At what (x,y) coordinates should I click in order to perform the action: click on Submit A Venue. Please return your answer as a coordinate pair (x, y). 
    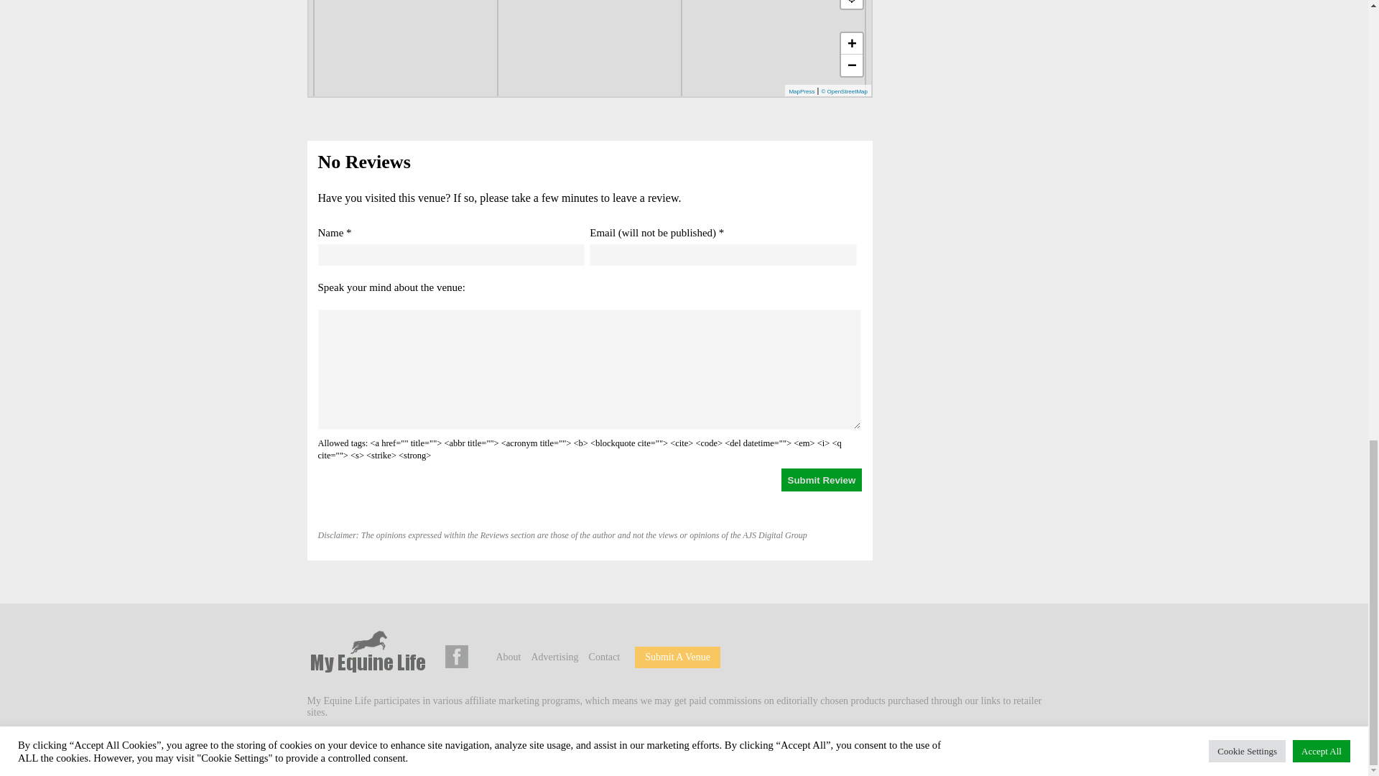
    Looking at the image, I should click on (677, 657).